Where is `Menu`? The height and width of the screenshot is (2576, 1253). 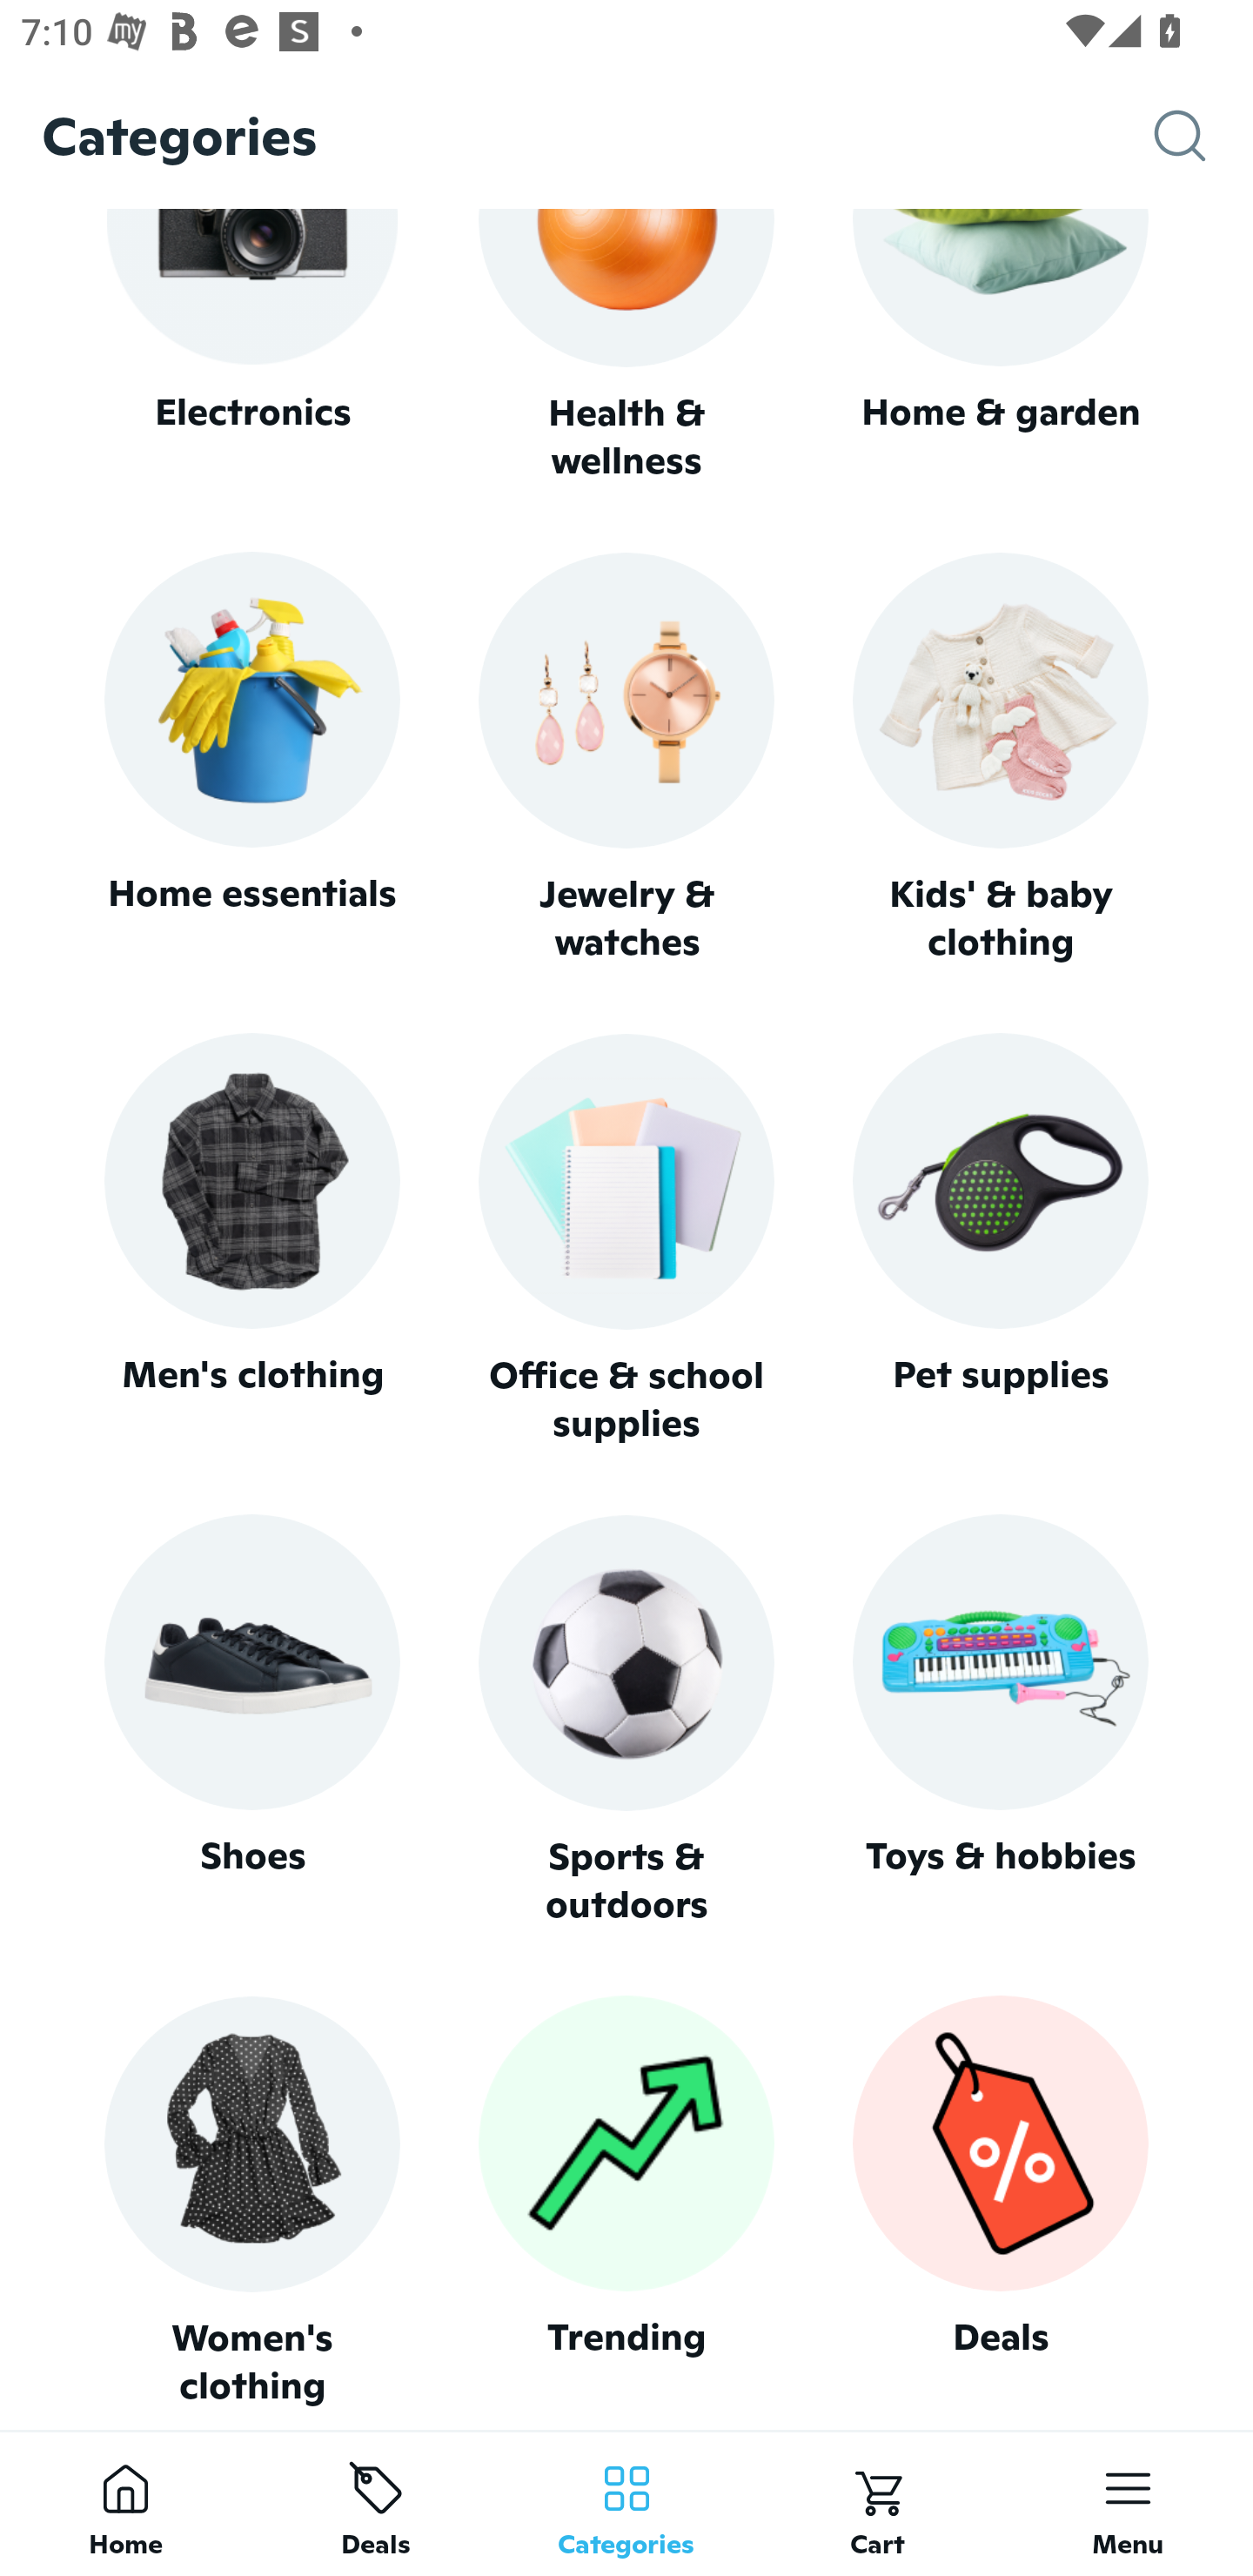 Menu is located at coordinates (1128, 2503).